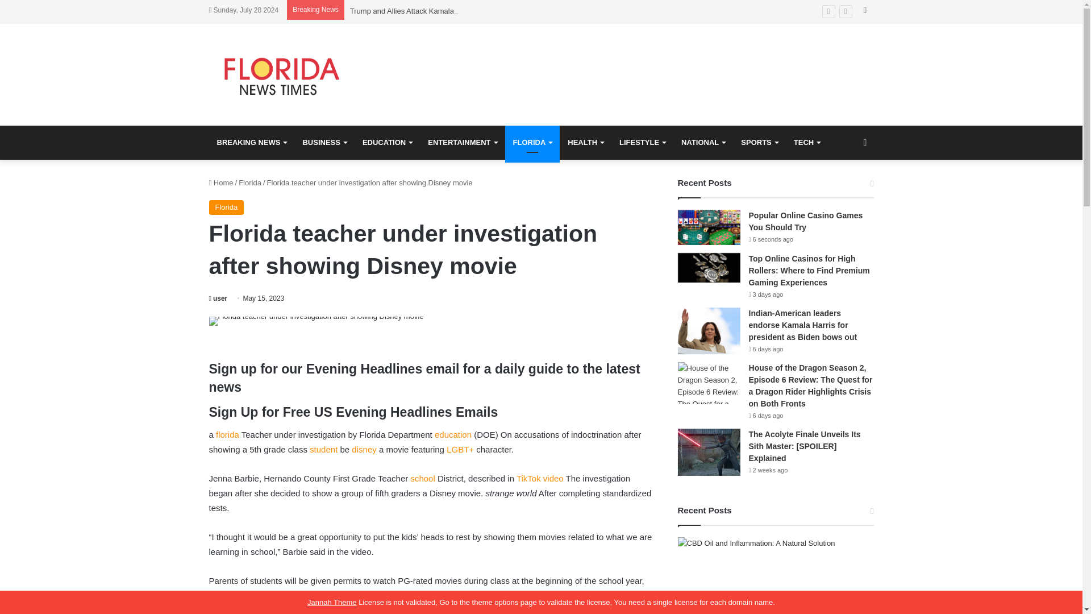 The height and width of the screenshot is (614, 1091). Describe the element at coordinates (540, 478) in the screenshot. I see `TikTok video` at that location.